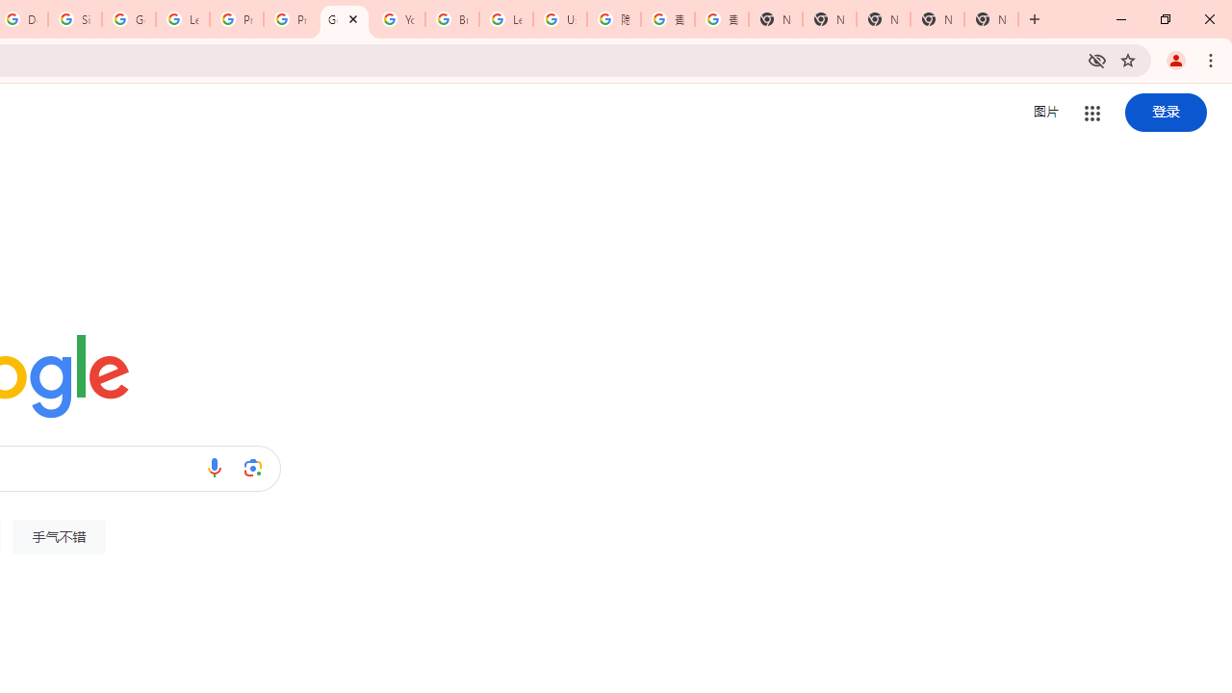  Describe the element at coordinates (291, 19) in the screenshot. I see `Privacy Help Center - Policies Help` at that location.